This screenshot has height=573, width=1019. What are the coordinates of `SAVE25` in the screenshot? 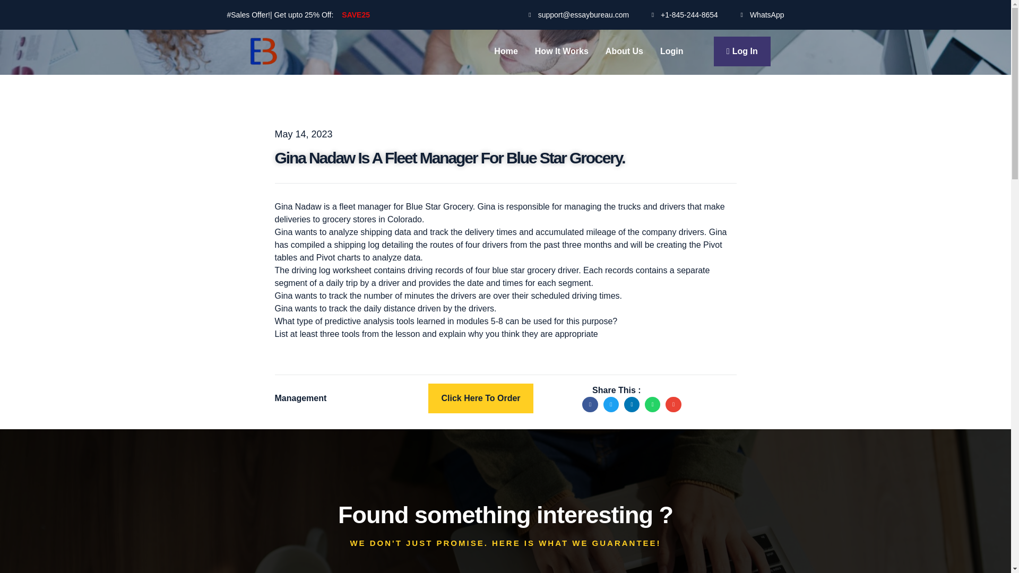 It's located at (356, 15).